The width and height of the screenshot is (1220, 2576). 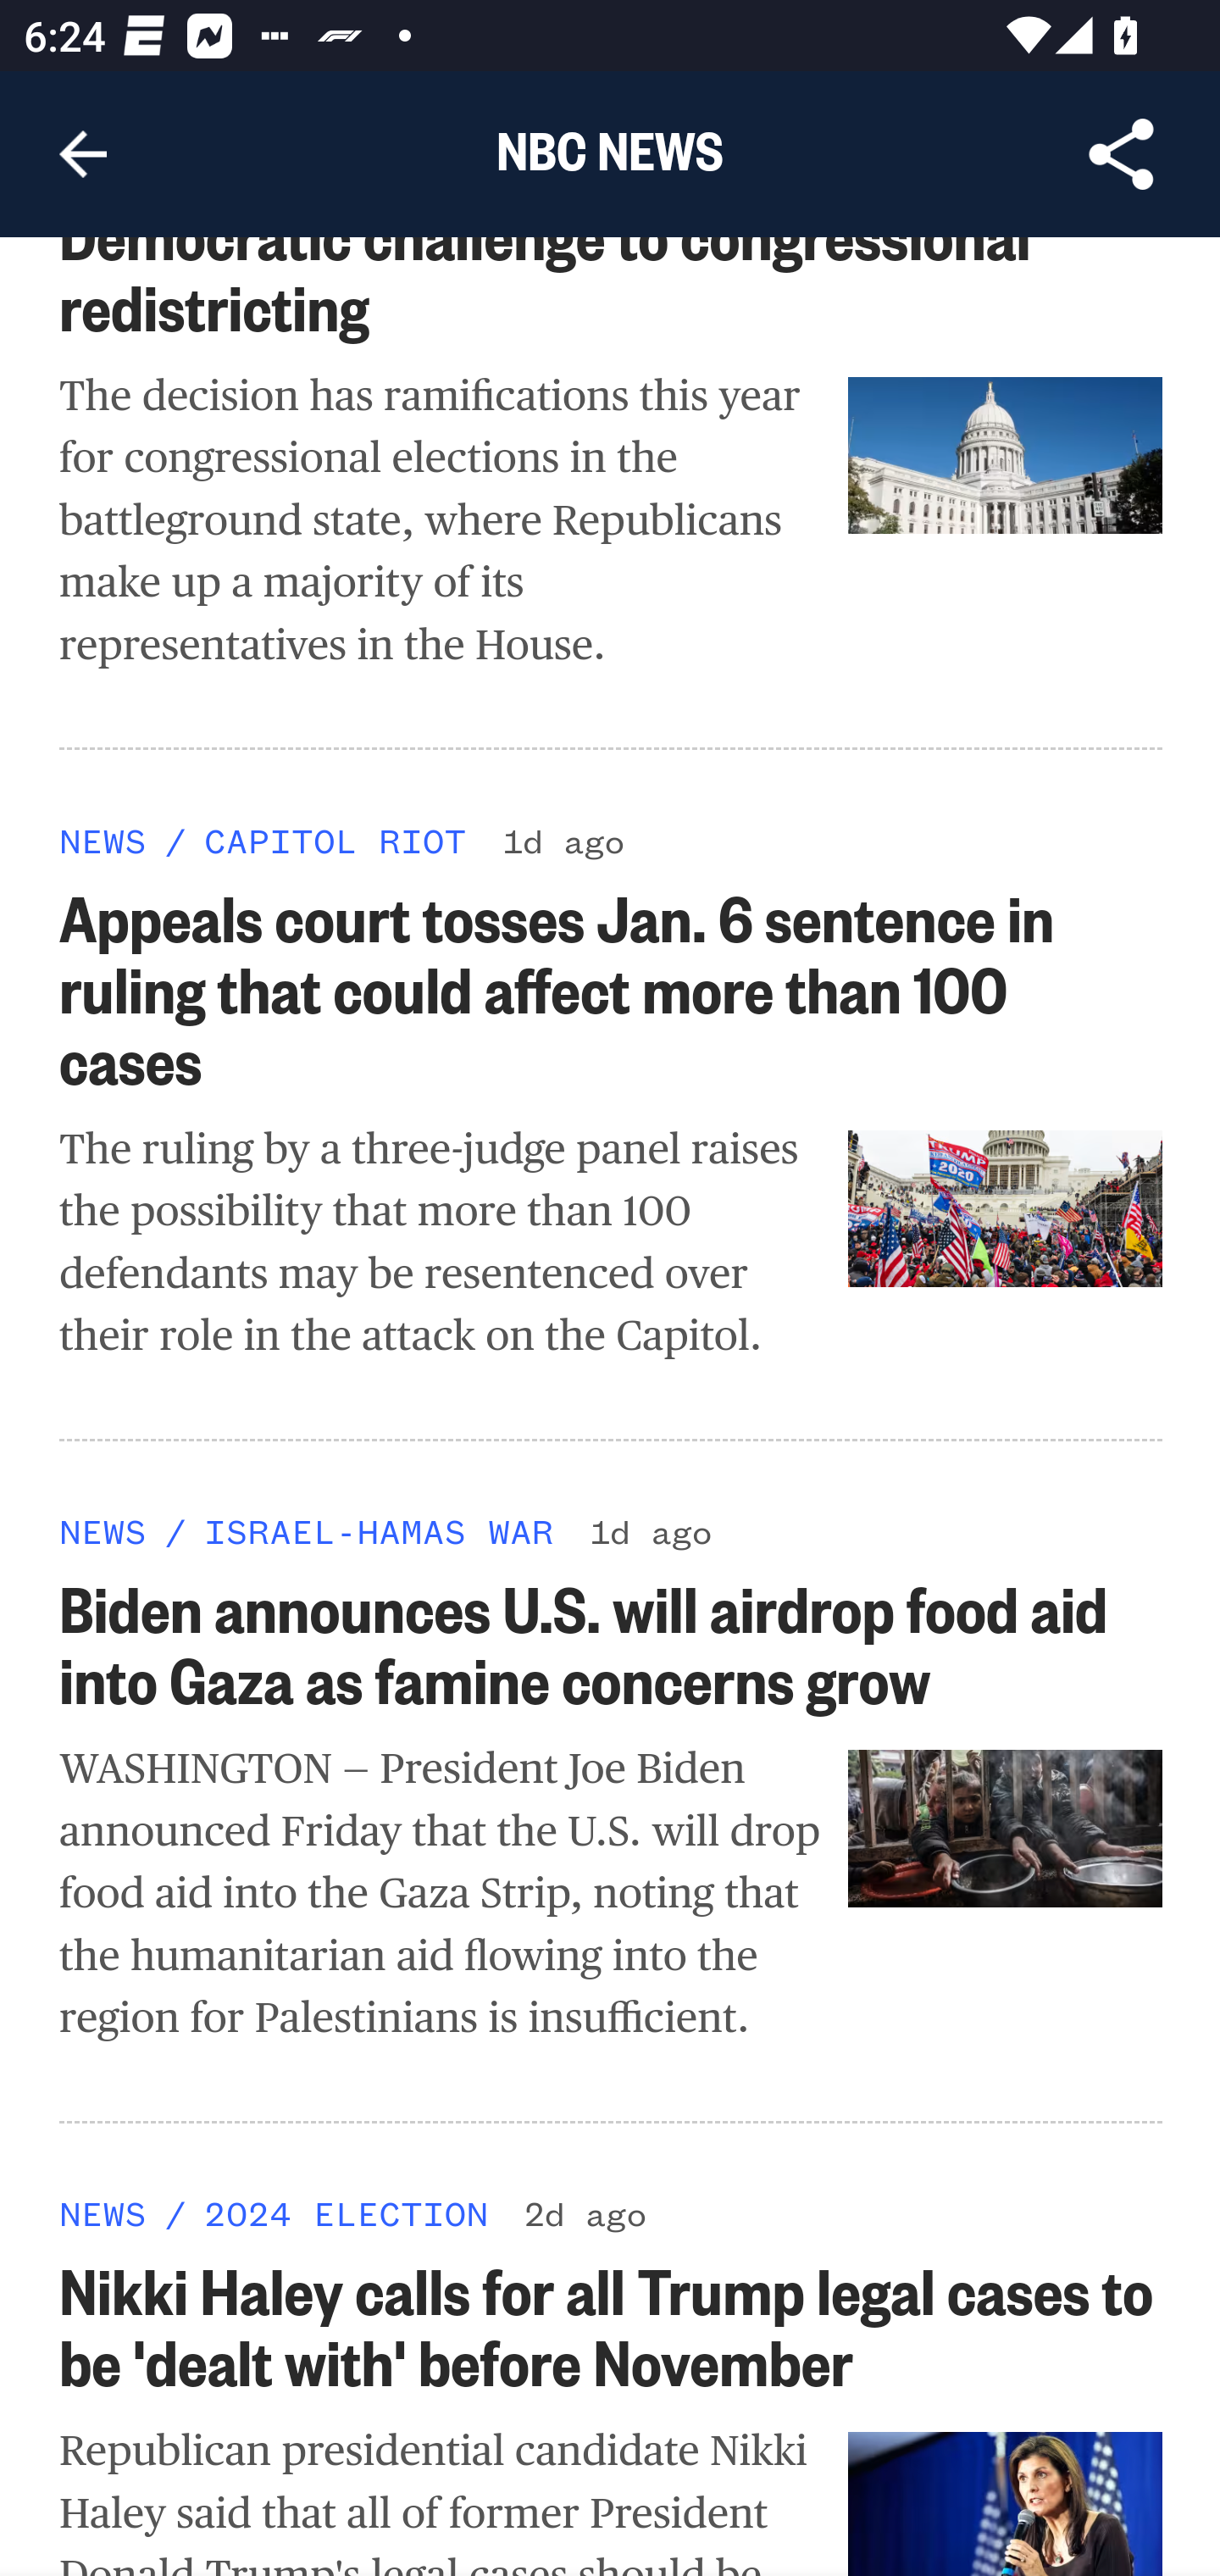 I want to click on CAPITOL RIOT CAPITOL RIOT CAPITOL RIOT, so click(x=334, y=839).